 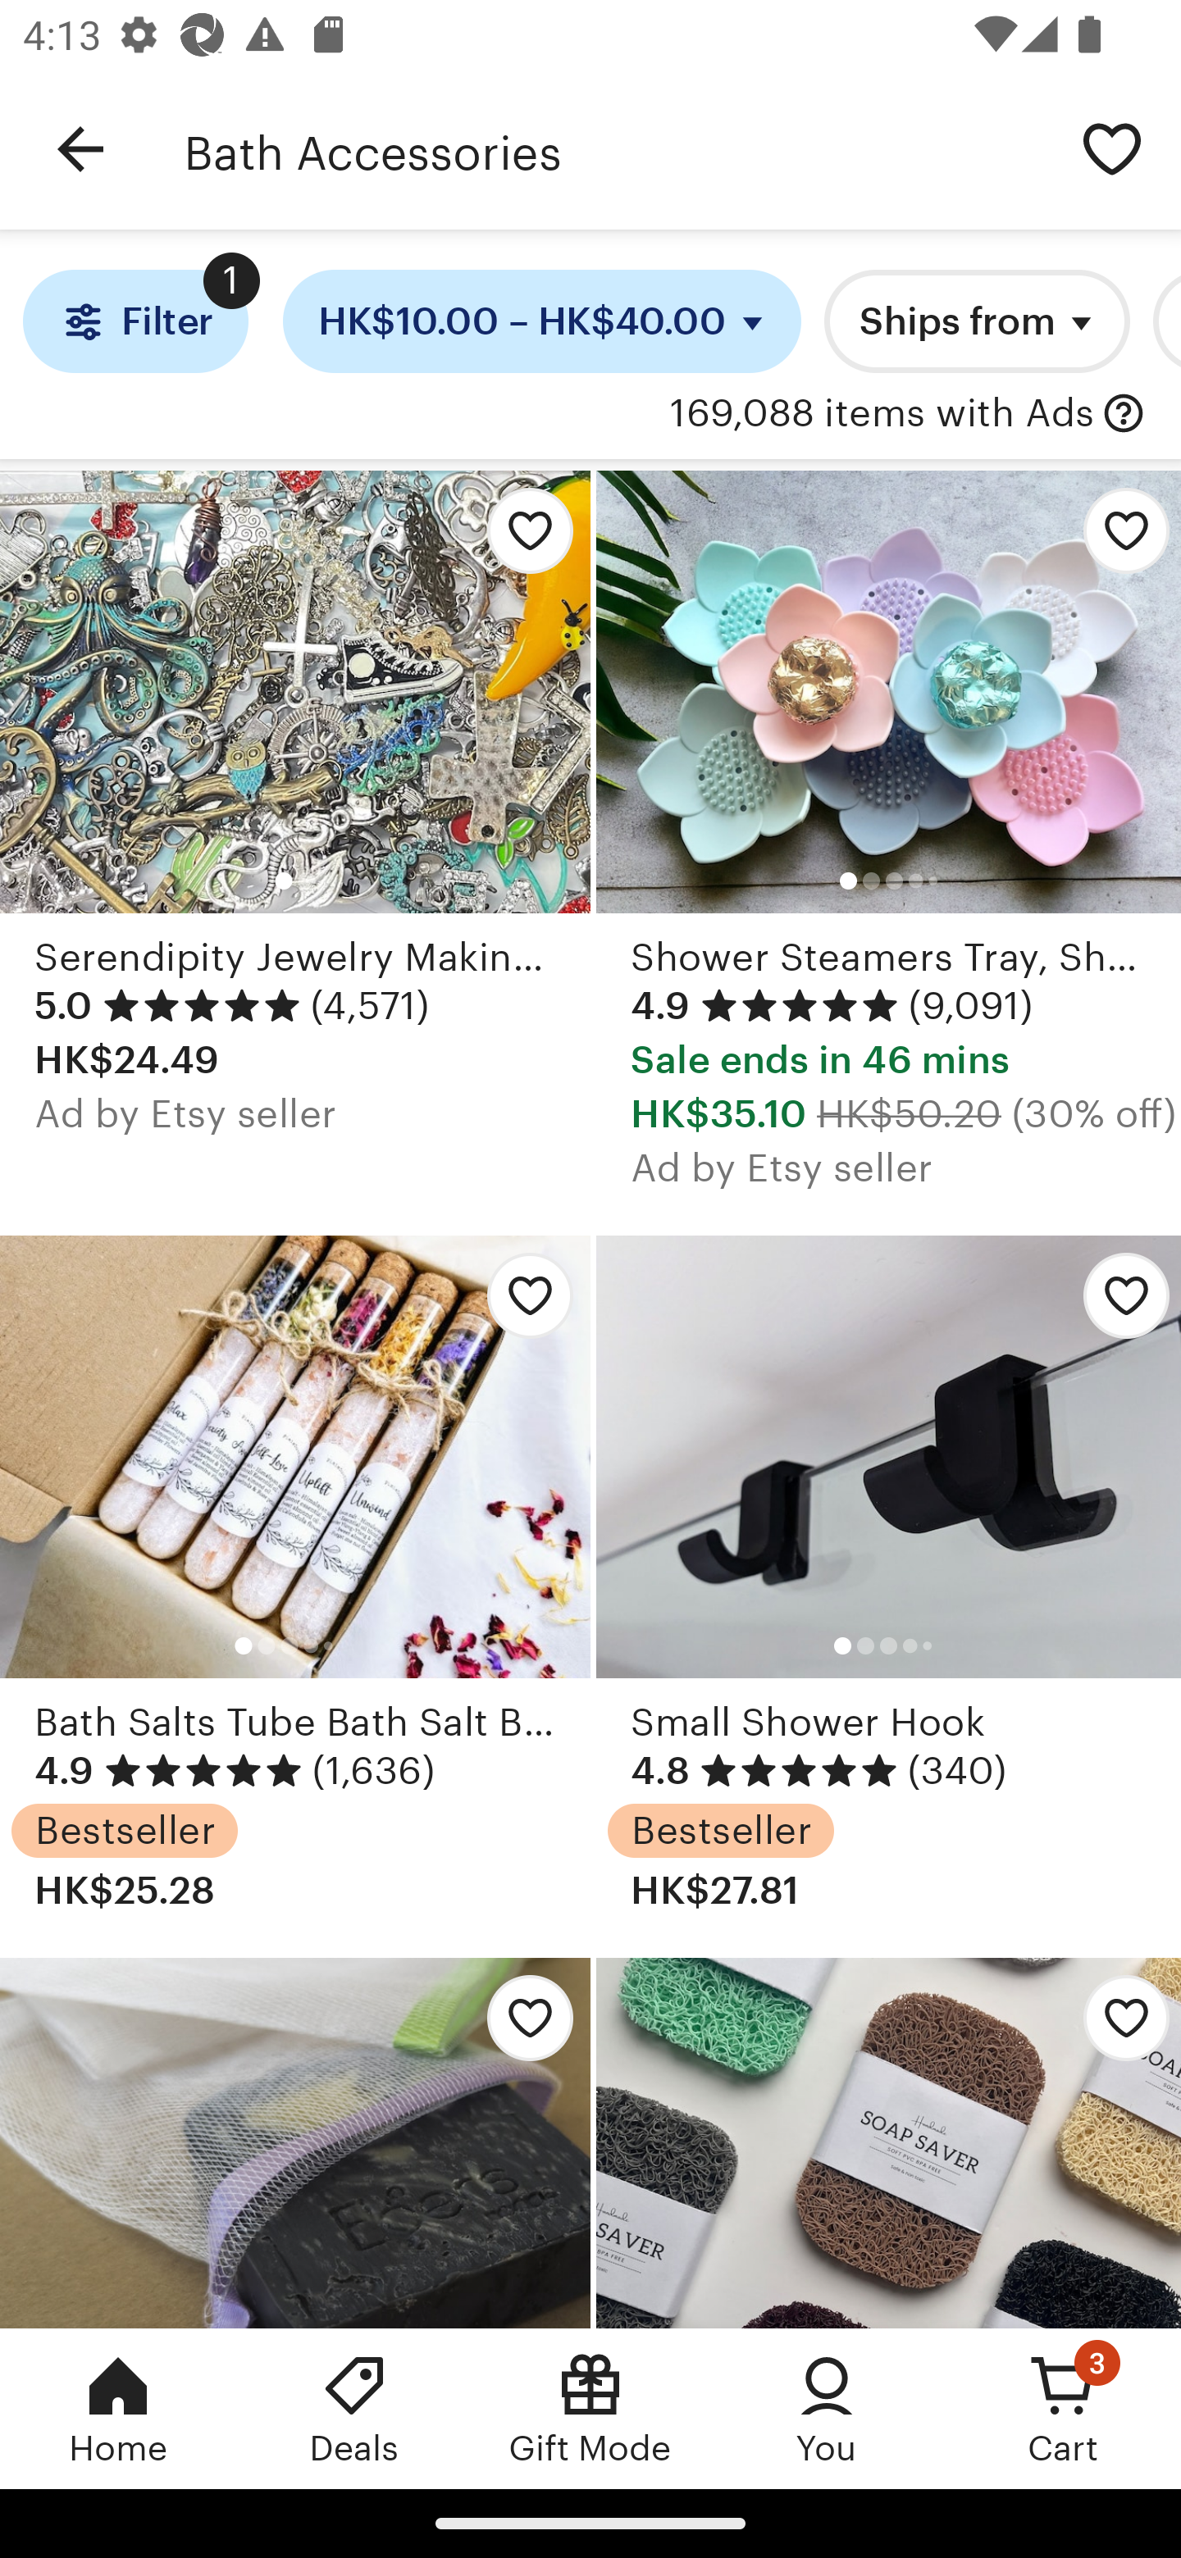 I want to click on Add Soap Savers to favorites, so click(x=889, y=2142).